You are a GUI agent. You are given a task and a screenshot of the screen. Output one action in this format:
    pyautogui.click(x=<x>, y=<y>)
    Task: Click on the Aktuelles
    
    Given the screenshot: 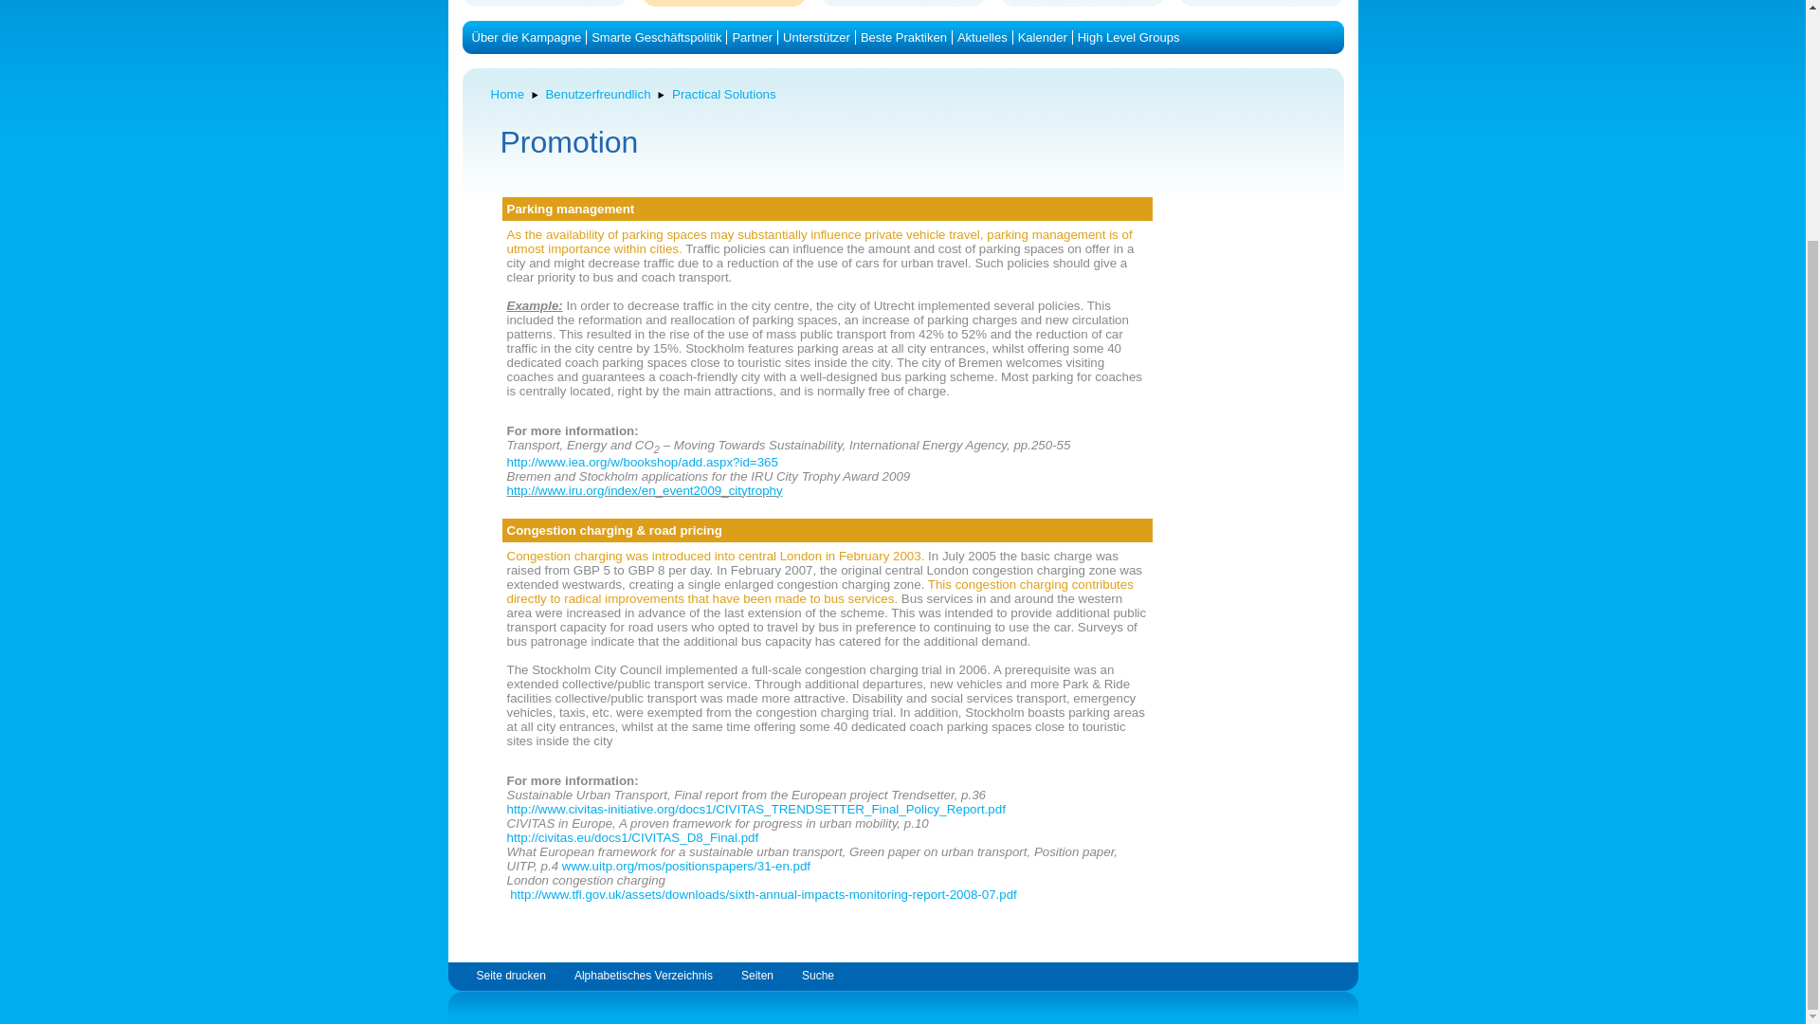 What is the action you would take?
    pyautogui.click(x=982, y=38)
    